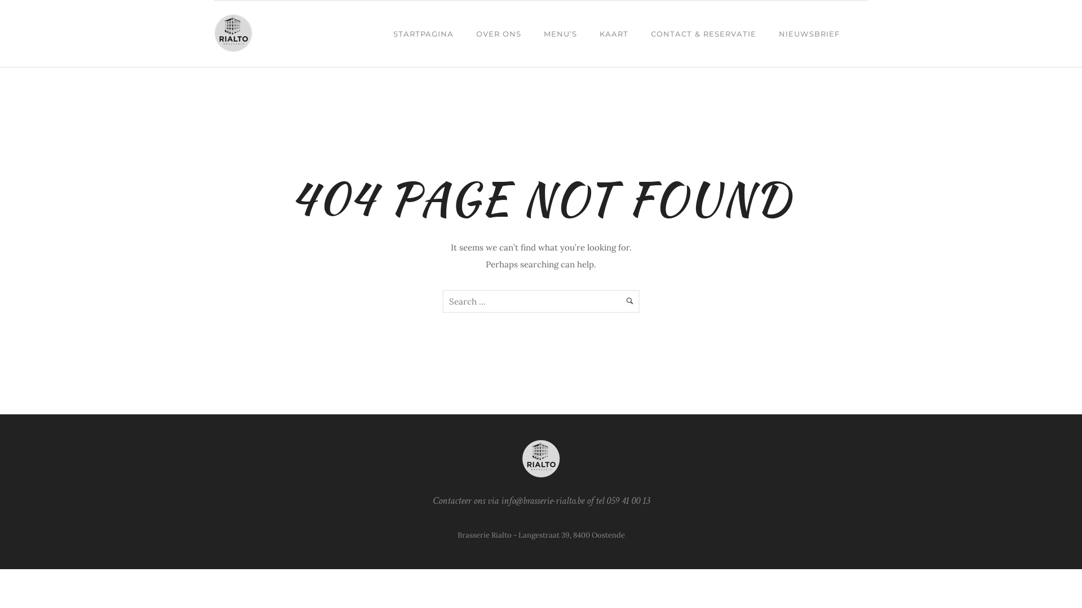 The height and width of the screenshot is (608, 1082). Describe the element at coordinates (703, 34) in the screenshot. I see `CONTACT & RESERVATIE` at that location.